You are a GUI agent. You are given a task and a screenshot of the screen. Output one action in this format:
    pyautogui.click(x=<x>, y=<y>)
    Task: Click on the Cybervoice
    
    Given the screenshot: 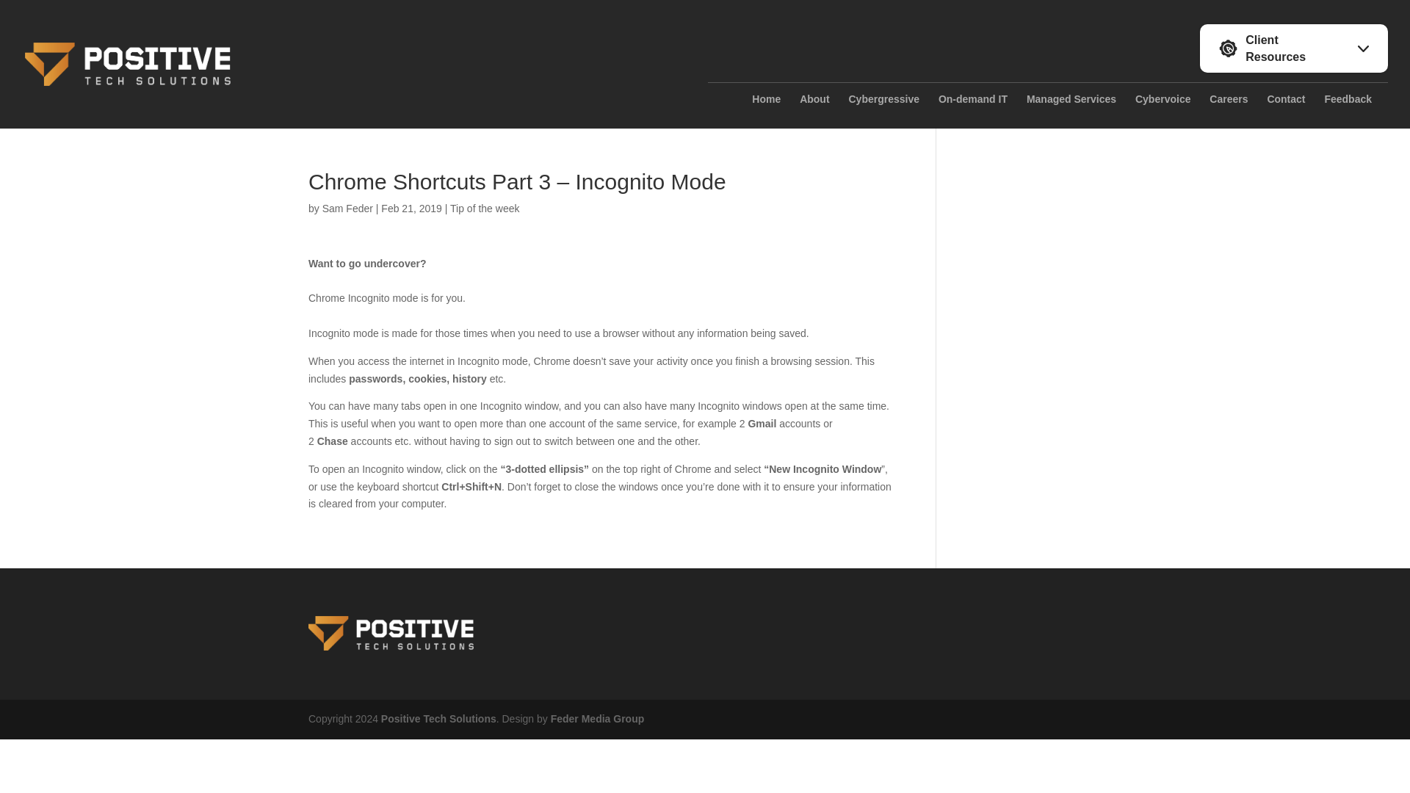 What is the action you would take?
    pyautogui.click(x=1162, y=111)
    